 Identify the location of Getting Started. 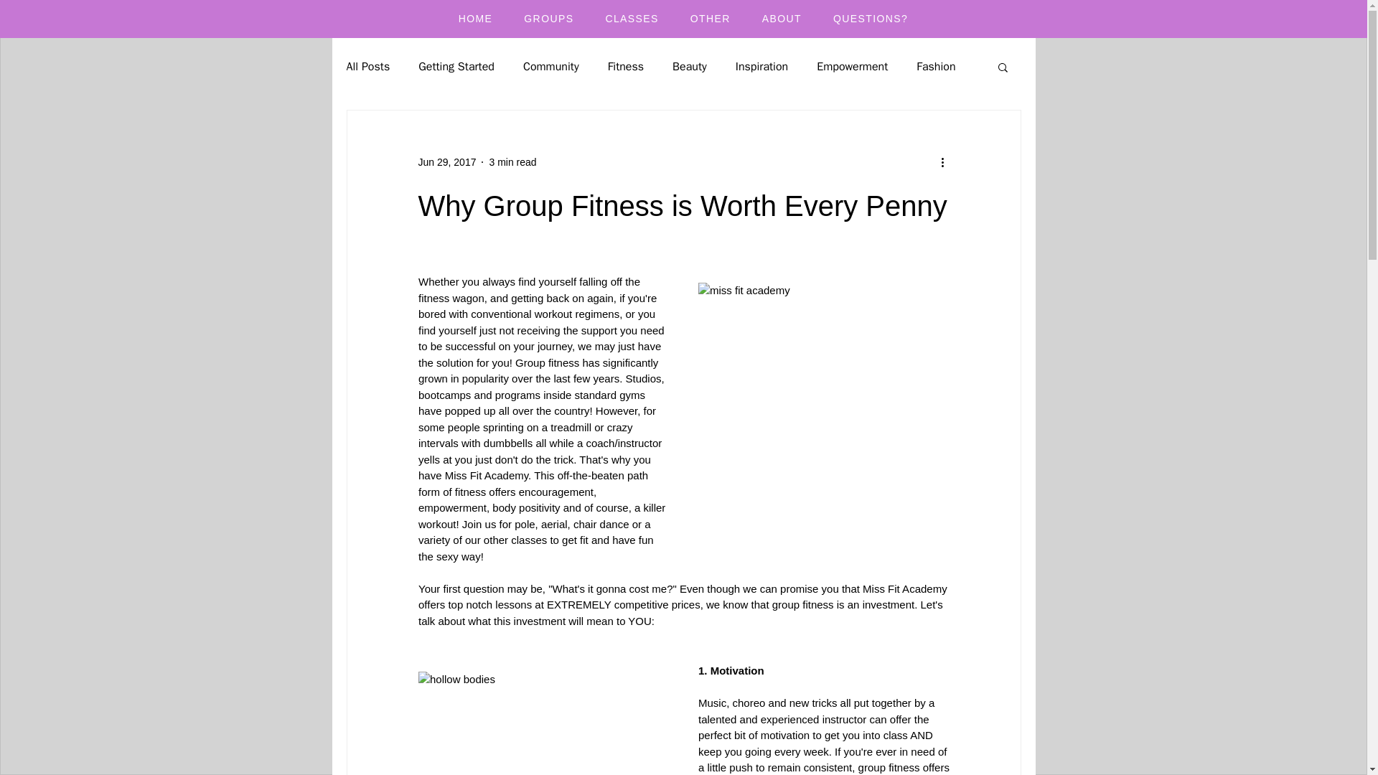
(456, 66).